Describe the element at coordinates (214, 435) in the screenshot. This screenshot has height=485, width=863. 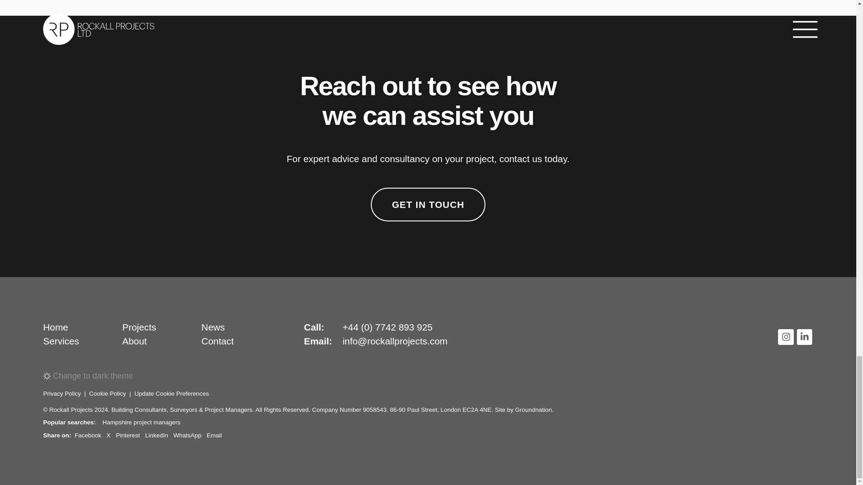
I see `Email` at that location.